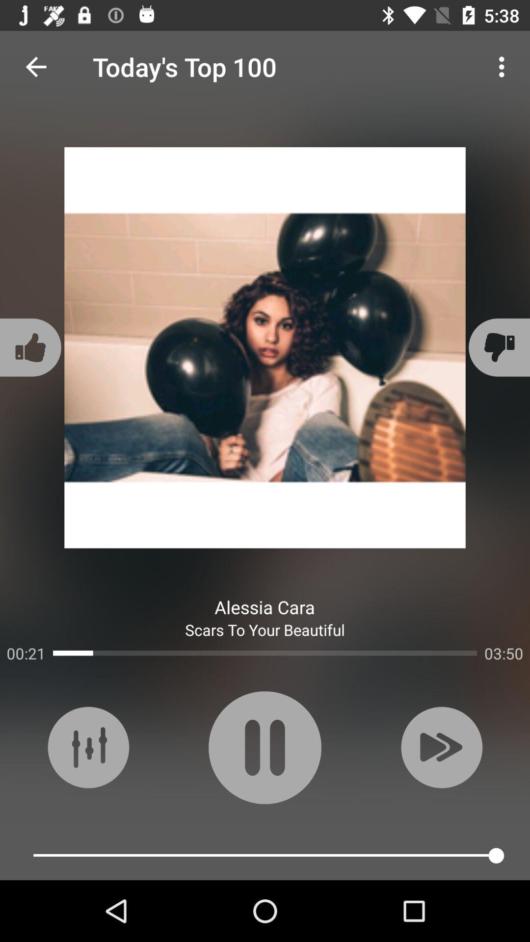  What do you see at coordinates (498, 347) in the screenshot?
I see `choose the item above the 03:50` at bounding box center [498, 347].